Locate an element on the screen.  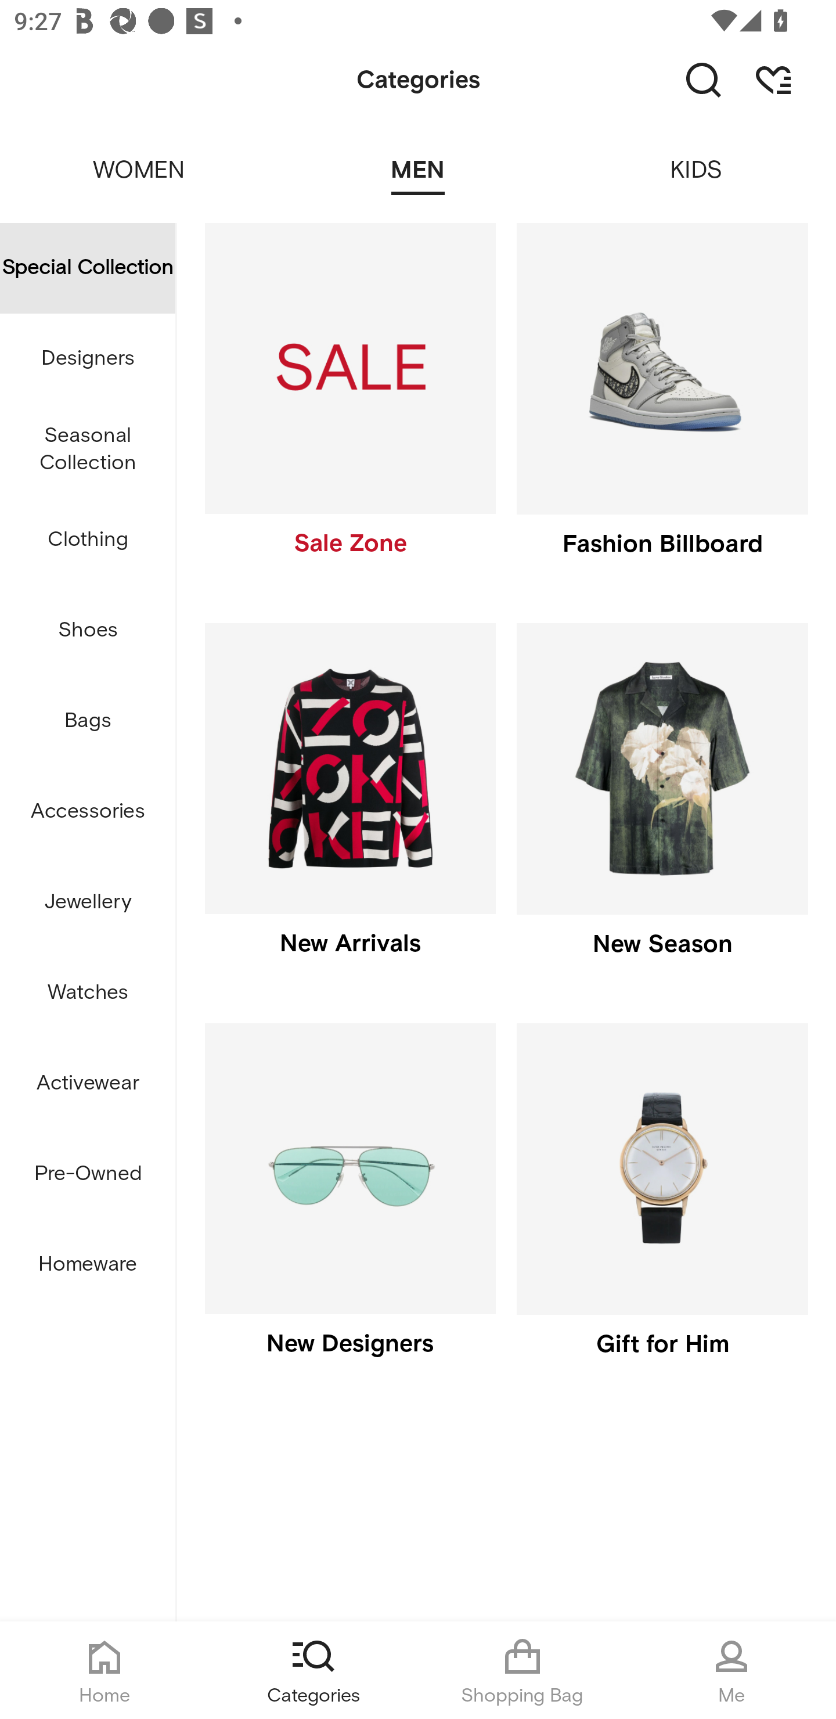
New Designers is located at coordinates (349, 1206).